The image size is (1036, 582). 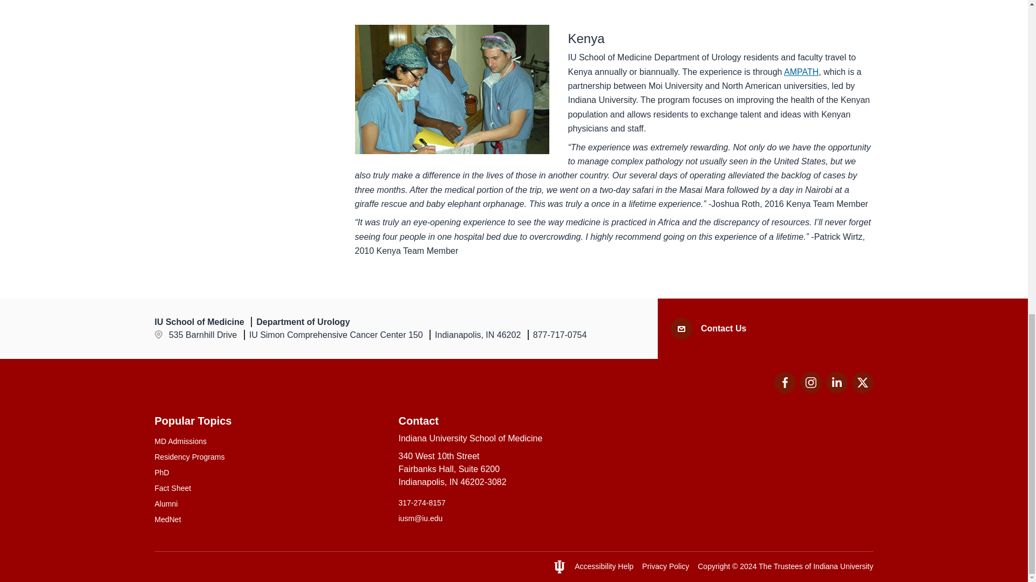 I want to click on MD Admissions, so click(x=862, y=390).